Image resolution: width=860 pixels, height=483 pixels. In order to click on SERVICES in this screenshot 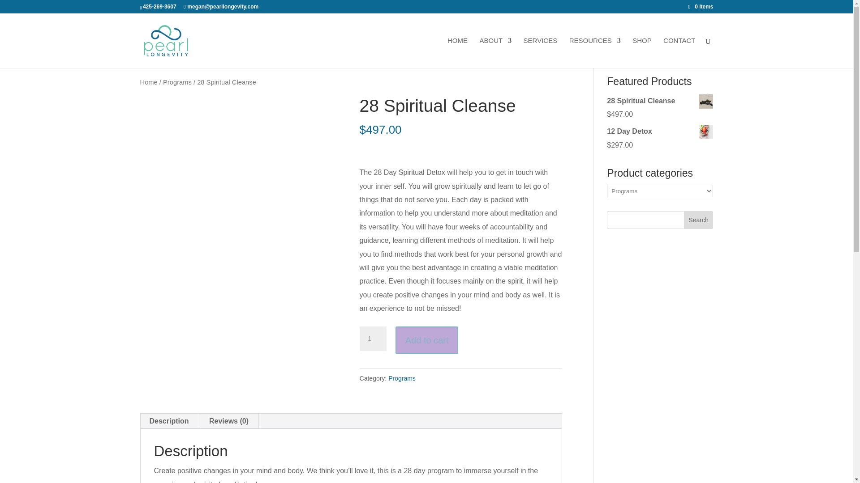, I will do `click(540, 53)`.